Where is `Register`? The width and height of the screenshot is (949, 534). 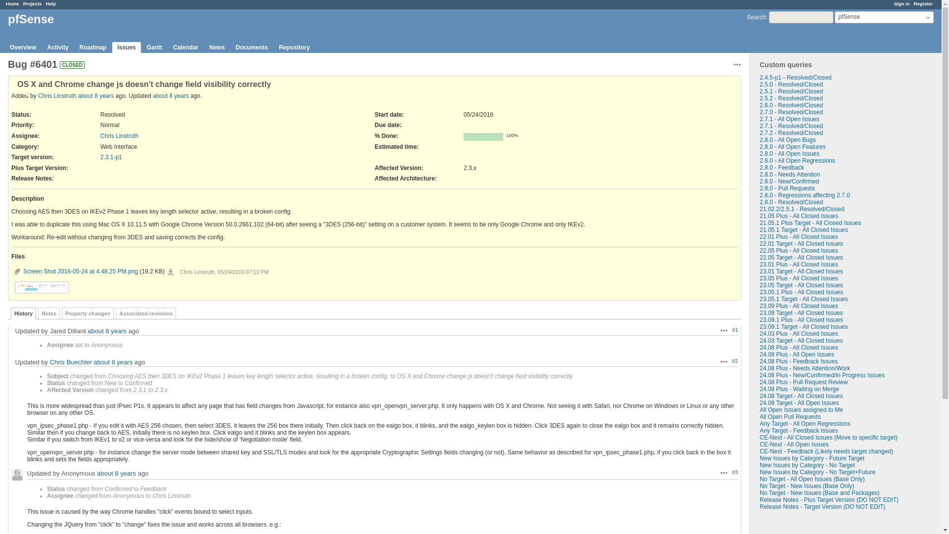 Register is located at coordinates (923, 3).